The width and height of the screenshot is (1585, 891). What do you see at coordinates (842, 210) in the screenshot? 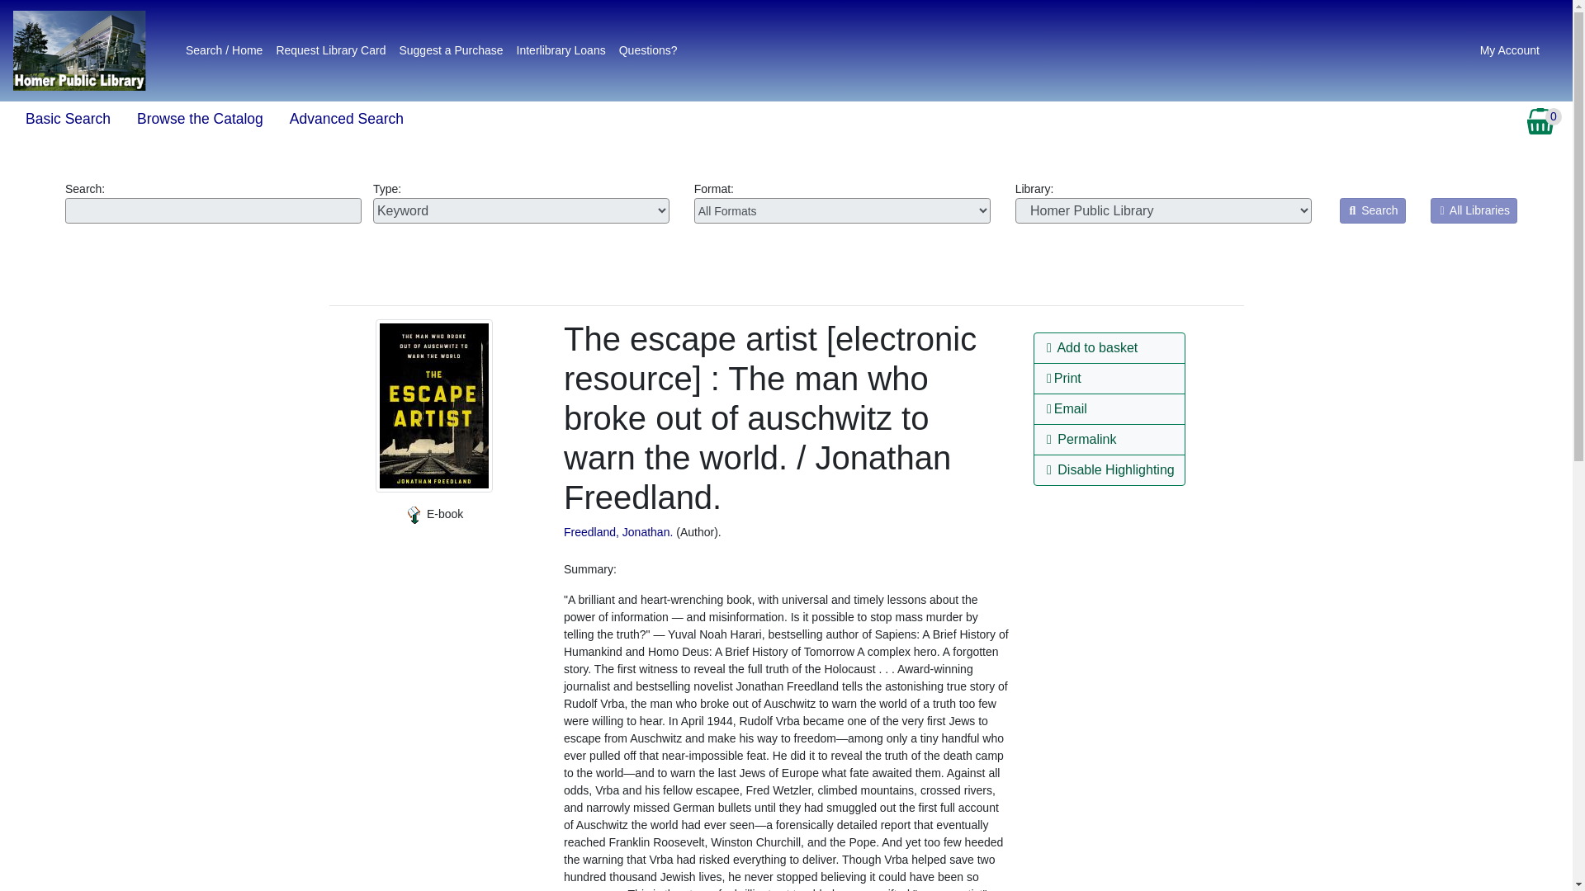
I see `Select item type:` at bounding box center [842, 210].